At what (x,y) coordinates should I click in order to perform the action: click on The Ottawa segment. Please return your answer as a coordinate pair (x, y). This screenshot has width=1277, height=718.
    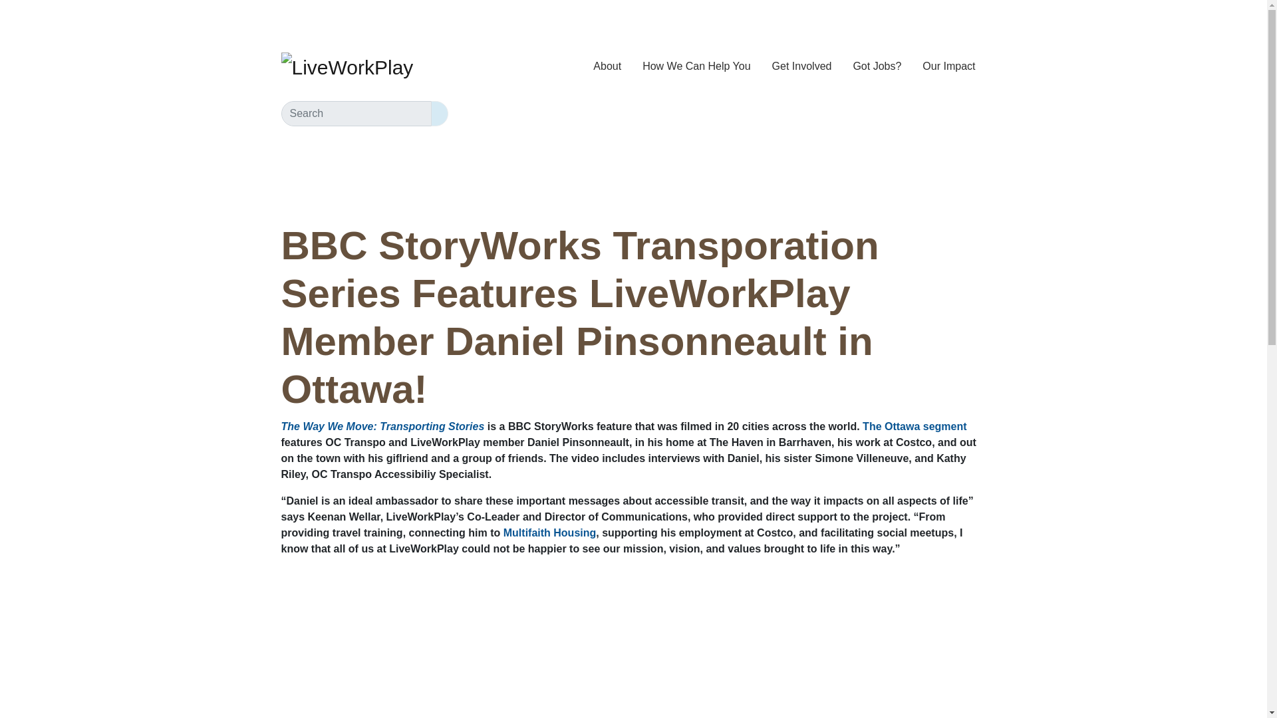
    Looking at the image, I should click on (915, 426).